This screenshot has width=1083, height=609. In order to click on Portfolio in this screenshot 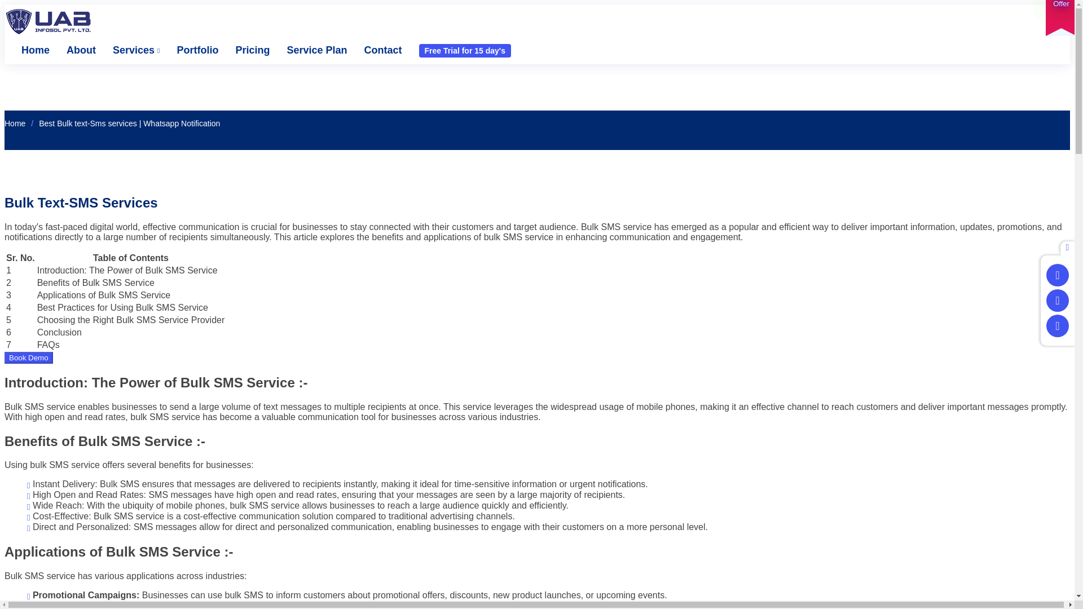, I will do `click(188, 51)`.